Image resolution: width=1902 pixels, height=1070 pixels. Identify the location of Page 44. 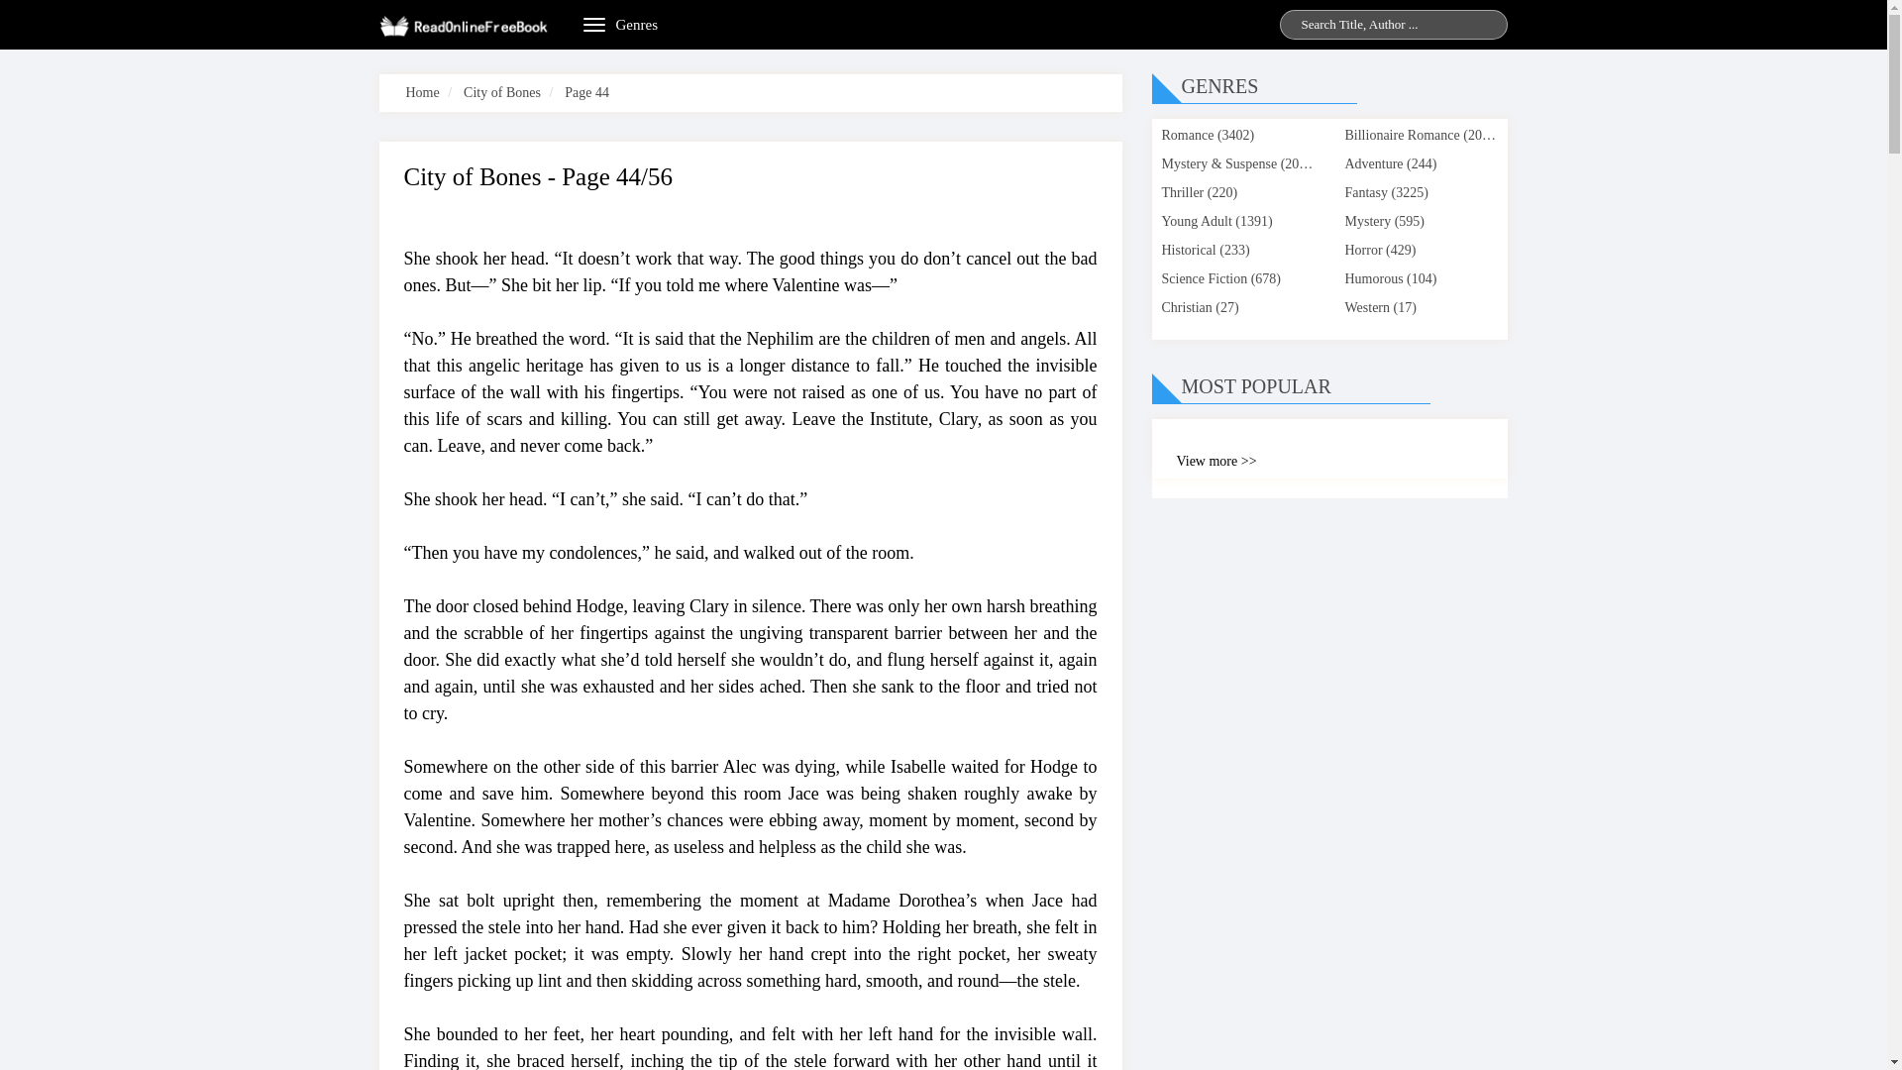
(586, 93).